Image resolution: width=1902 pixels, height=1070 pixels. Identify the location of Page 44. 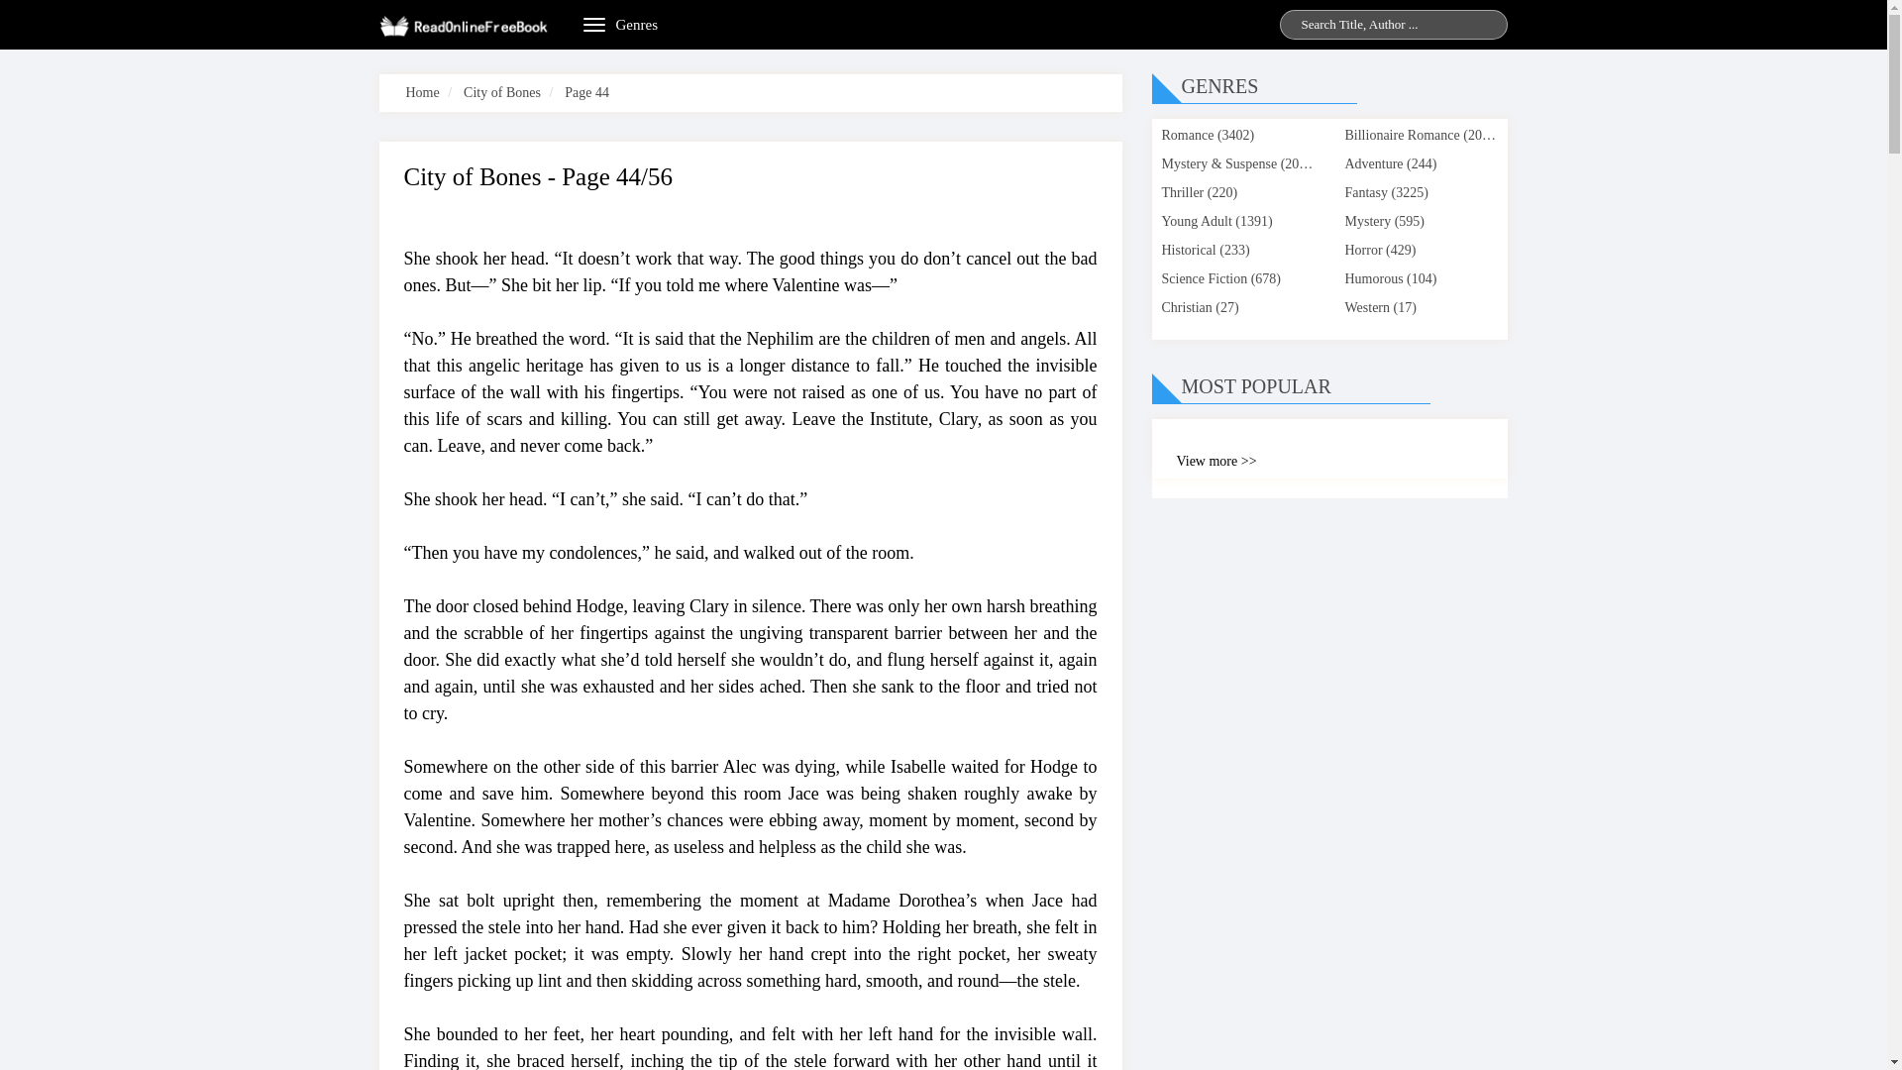
(586, 93).